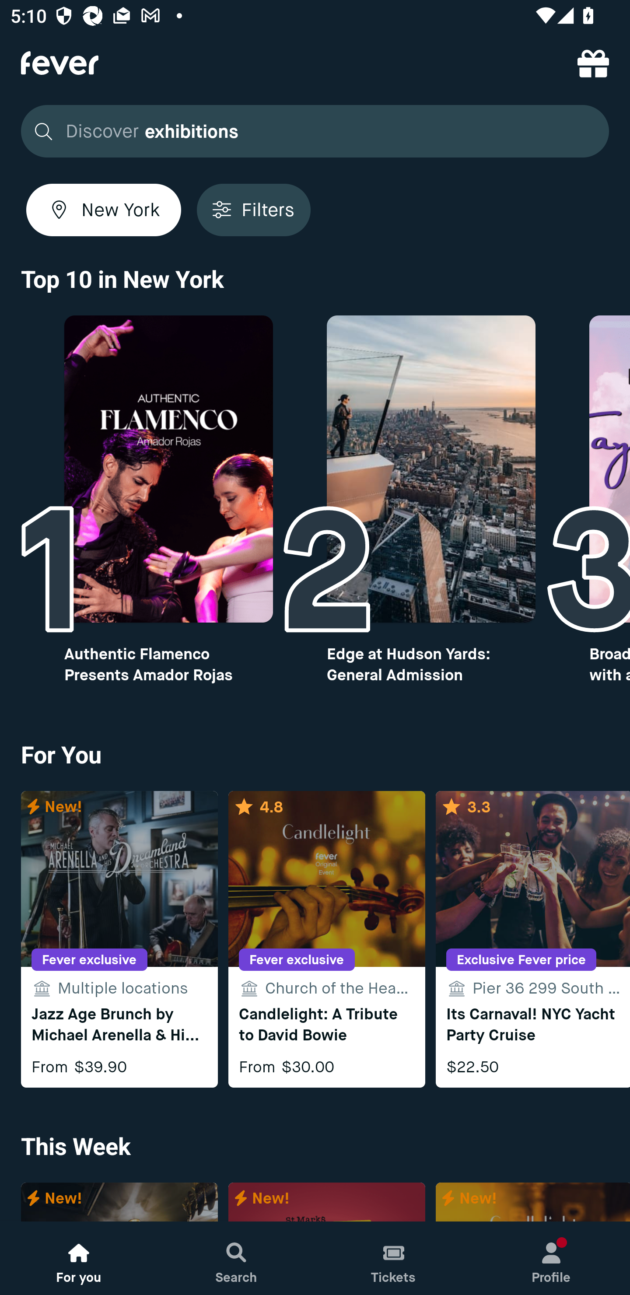 Image resolution: width=630 pixels, height=1295 pixels. What do you see at coordinates (104, 210) in the screenshot?
I see `New York` at bounding box center [104, 210].